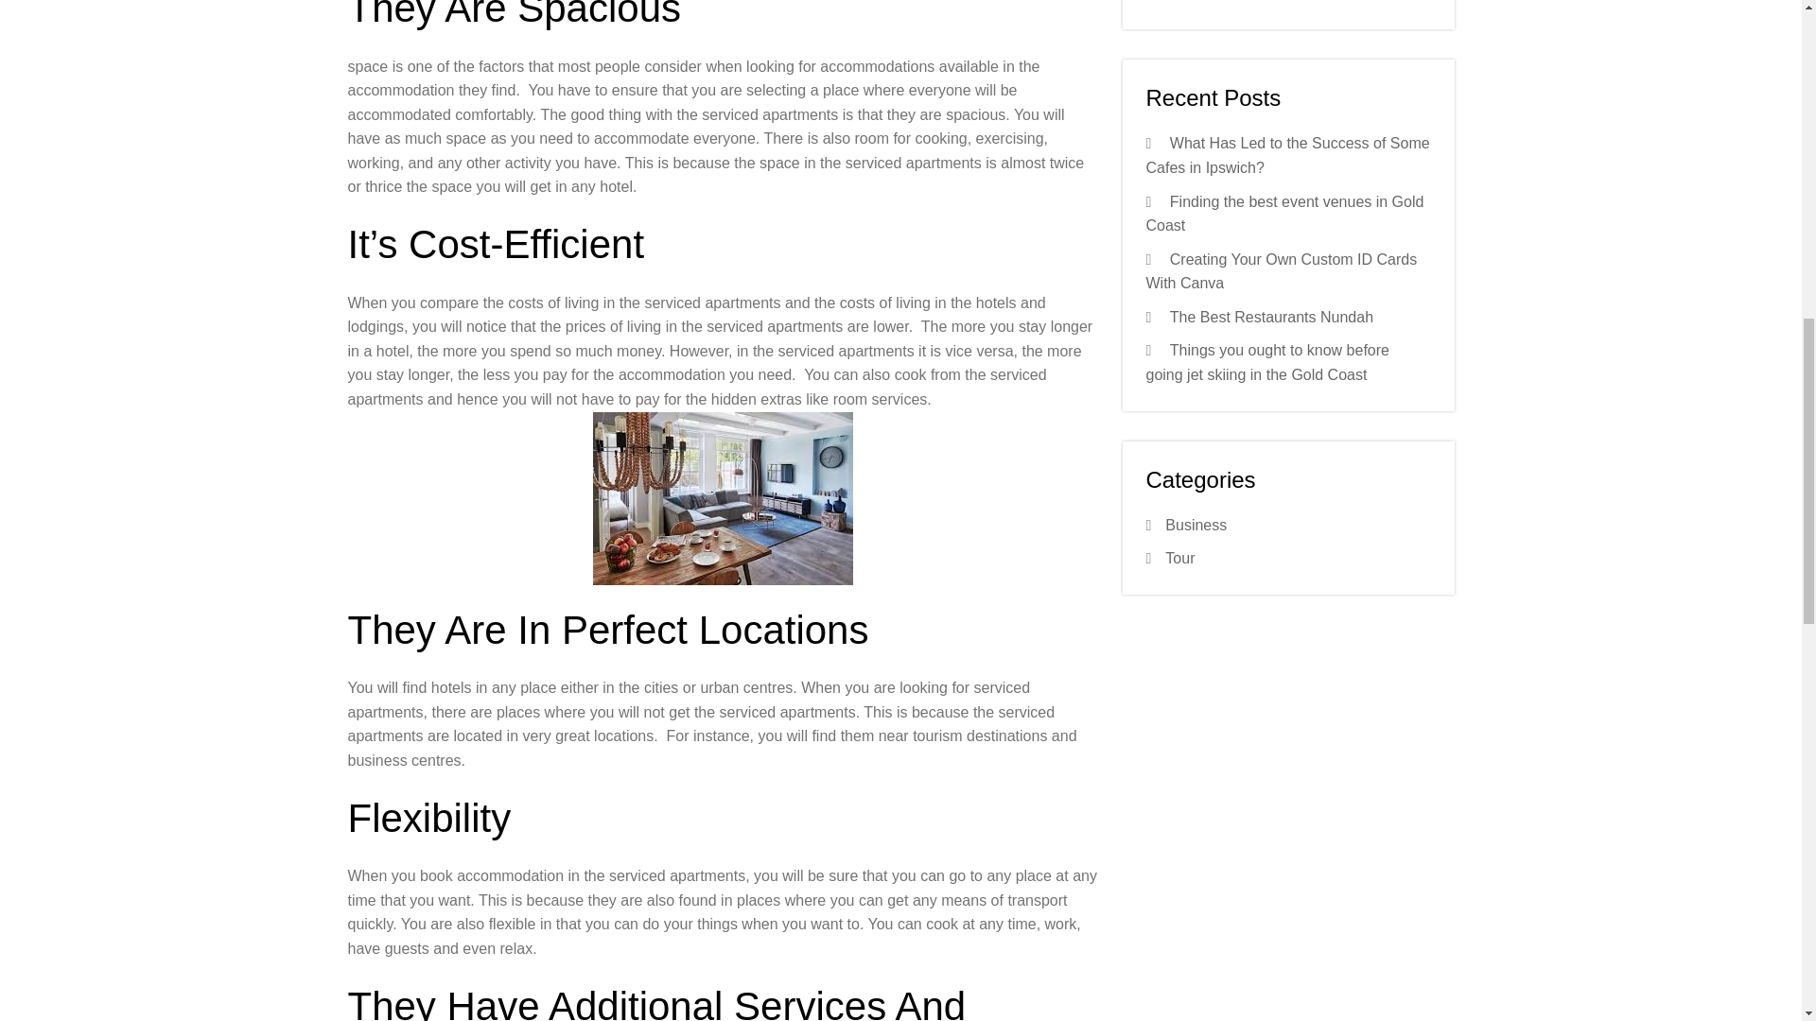  What do you see at coordinates (1284, 214) in the screenshot?
I see `Finding the best event venues in Gold Coast` at bounding box center [1284, 214].